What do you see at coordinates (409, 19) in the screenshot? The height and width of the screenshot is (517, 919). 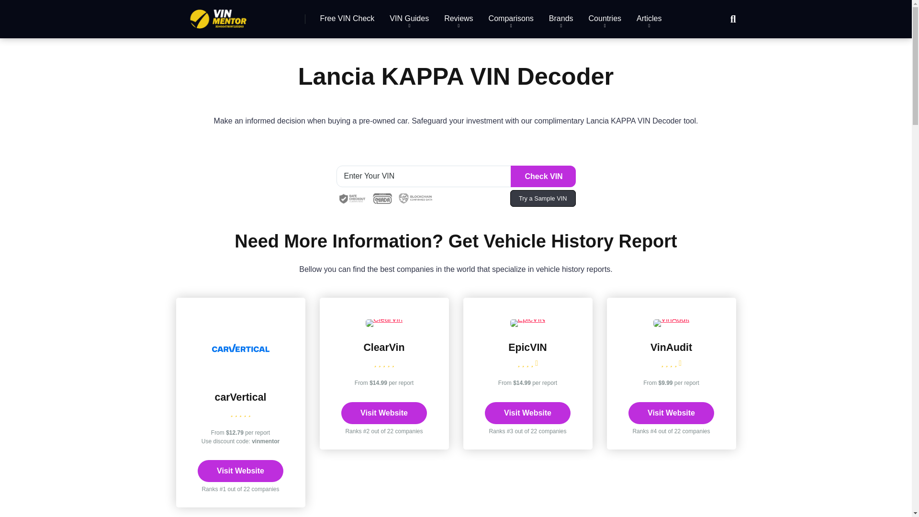 I see `VIN Guides` at bounding box center [409, 19].